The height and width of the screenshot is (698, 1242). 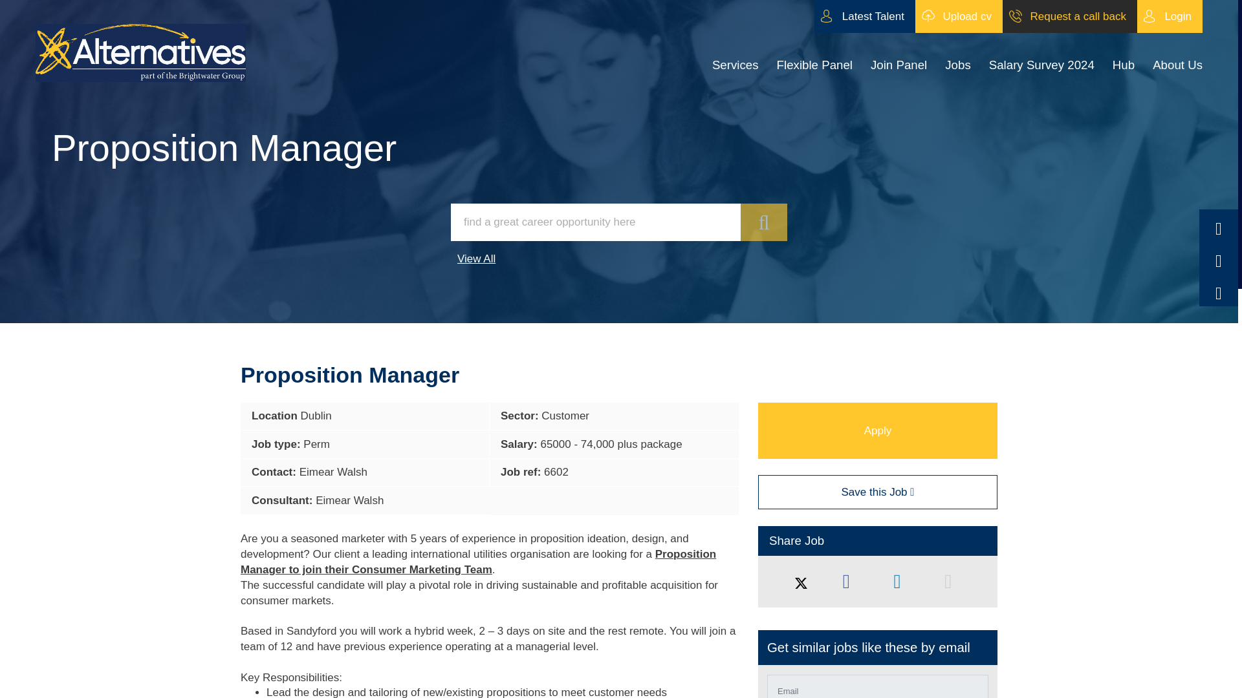 What do you see at coordinates (959, 16) in the screenshot?
I see `Upload cv` at bounding box center [959, 16].